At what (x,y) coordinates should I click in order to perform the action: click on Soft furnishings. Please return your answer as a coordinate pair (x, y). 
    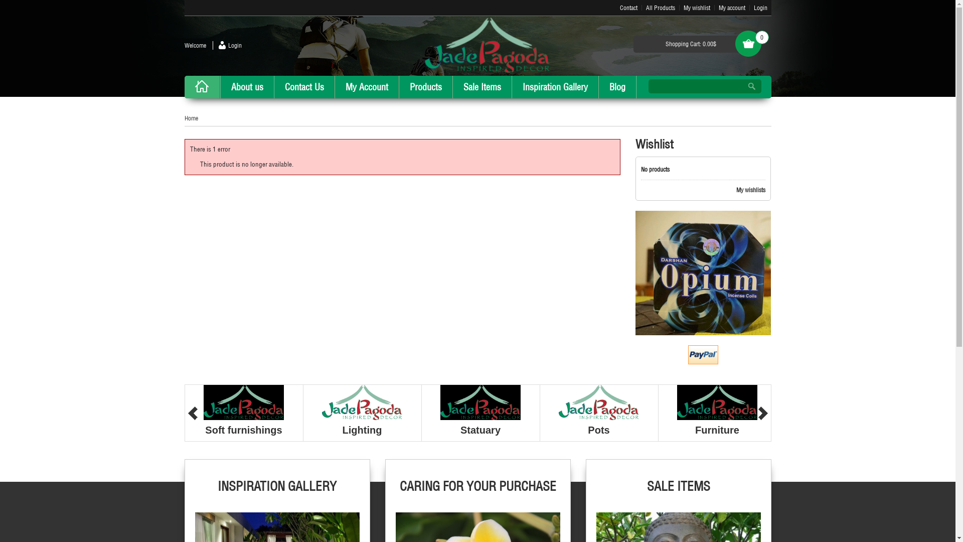
    Looking at the image, I should click on (244, 430).